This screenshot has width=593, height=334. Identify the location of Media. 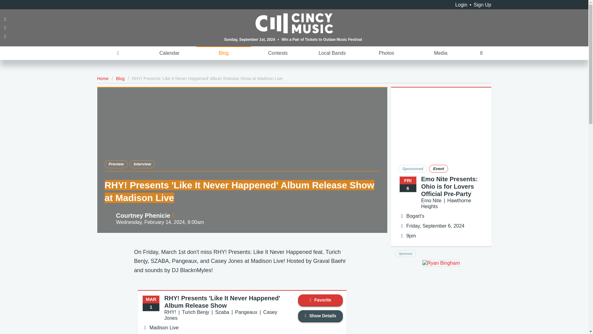
(440, 53).